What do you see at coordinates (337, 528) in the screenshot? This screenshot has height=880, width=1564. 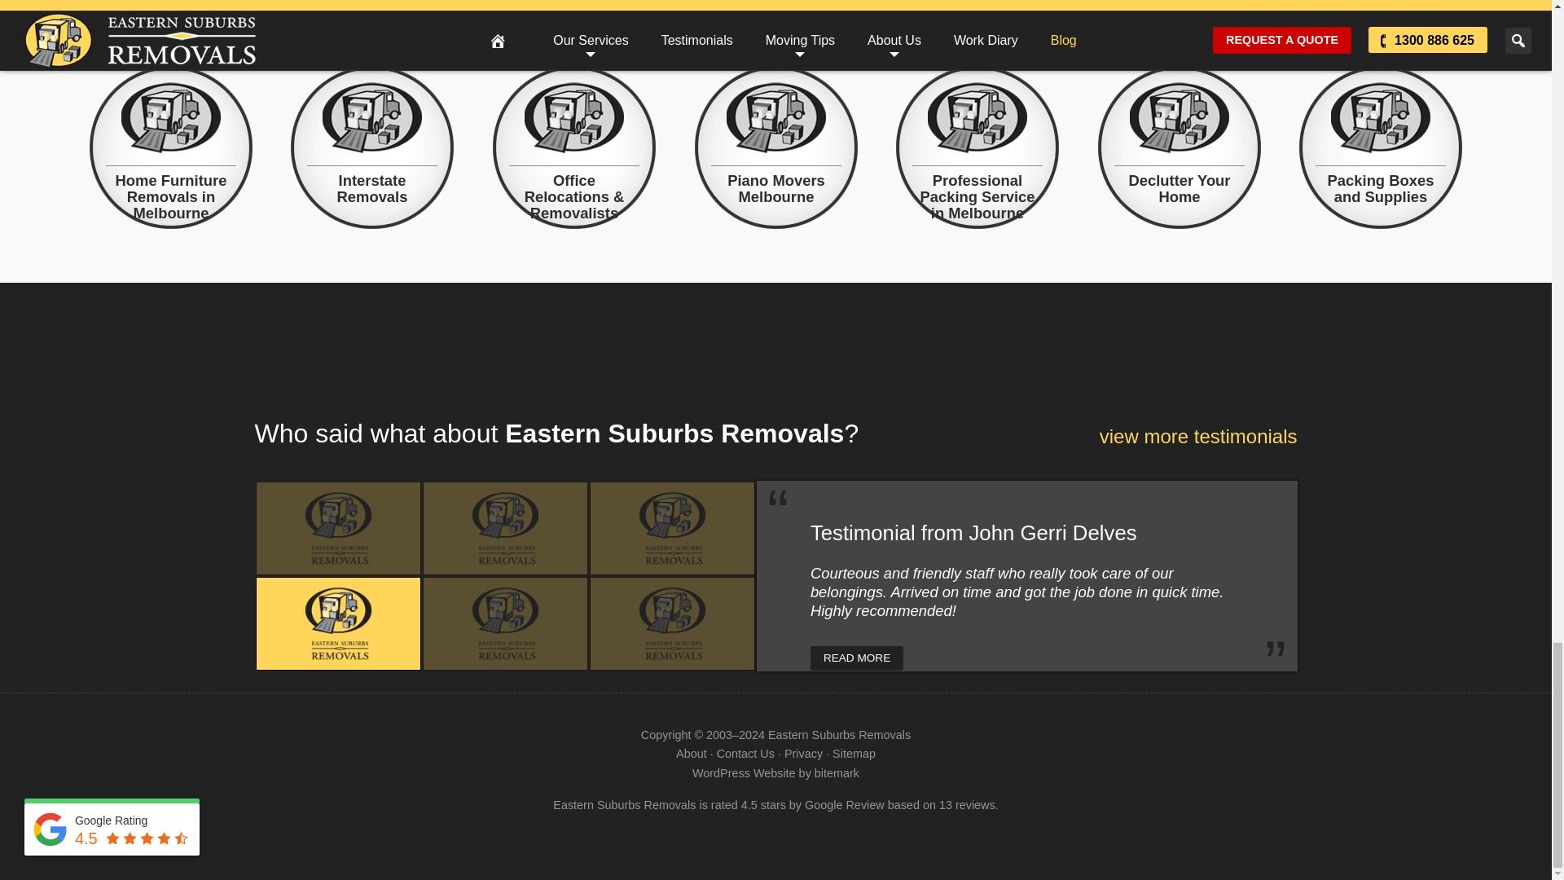 I see `Testimonial from Brian and Corinne` at bounding box center [337, 528].